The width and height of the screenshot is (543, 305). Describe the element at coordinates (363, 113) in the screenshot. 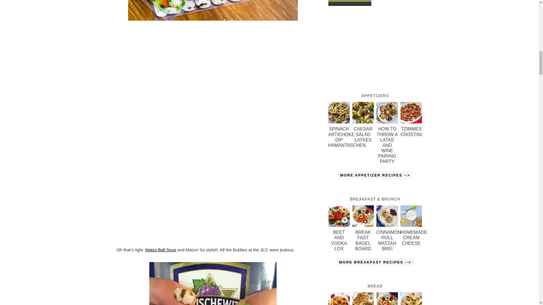

I see `Caesar Salad Latkes` at that location.